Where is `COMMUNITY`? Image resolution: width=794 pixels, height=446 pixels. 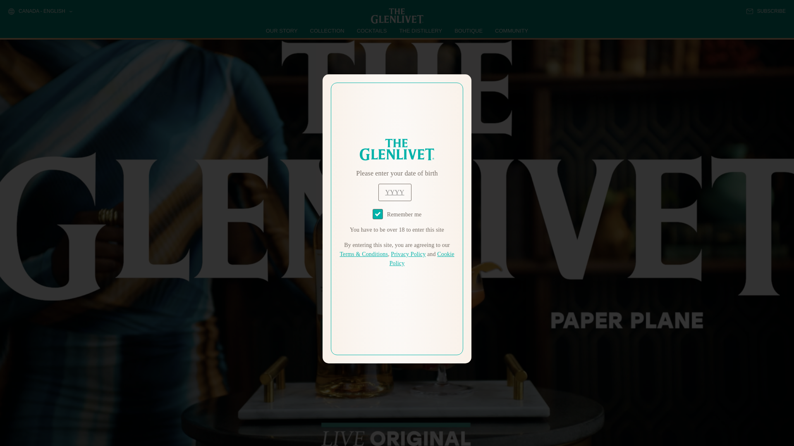
COMMUNITY is located at coordinates (511, 31).